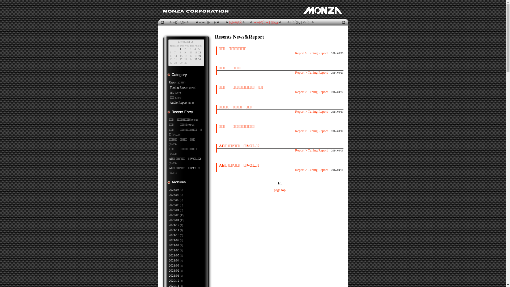 The width and height of the screenshot is (510, 287). I want to click on 2021/01, so click(174, 276).